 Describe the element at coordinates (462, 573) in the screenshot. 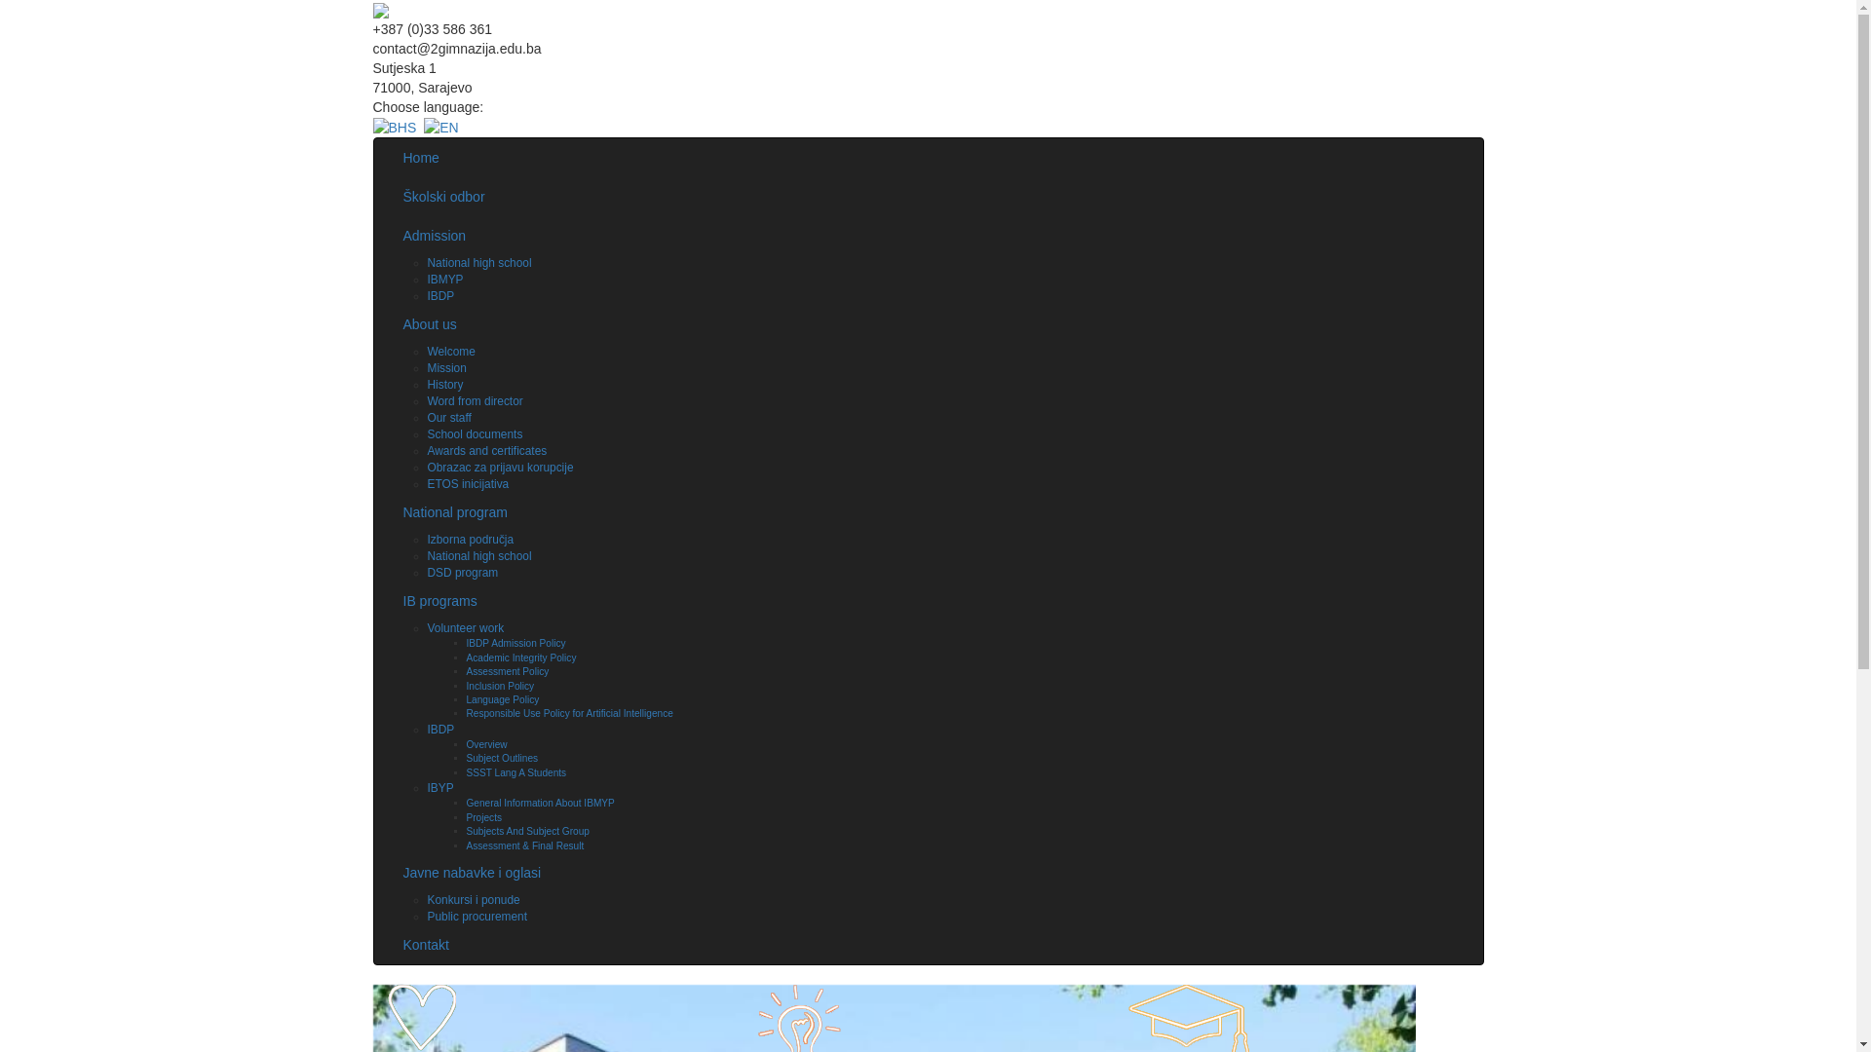

I see `DSD program` at that location.